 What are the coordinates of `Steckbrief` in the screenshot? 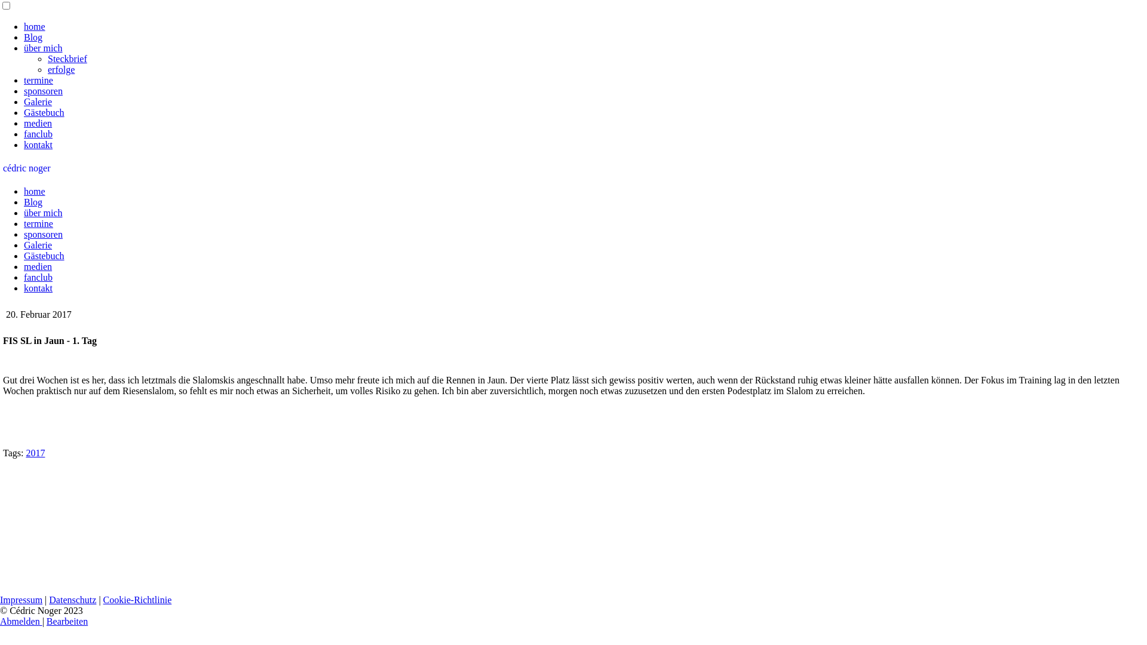 It's located at (68, 59).